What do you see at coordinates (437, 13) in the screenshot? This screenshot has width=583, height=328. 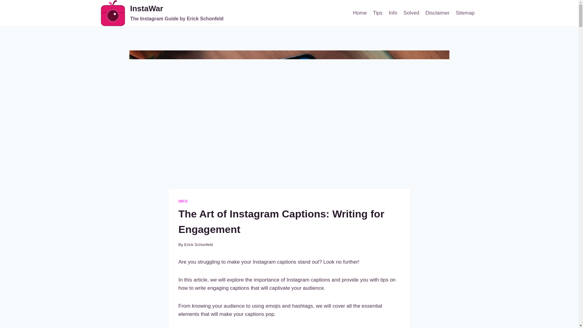 I see `Disclaimer` at bounding box center [437, 13].